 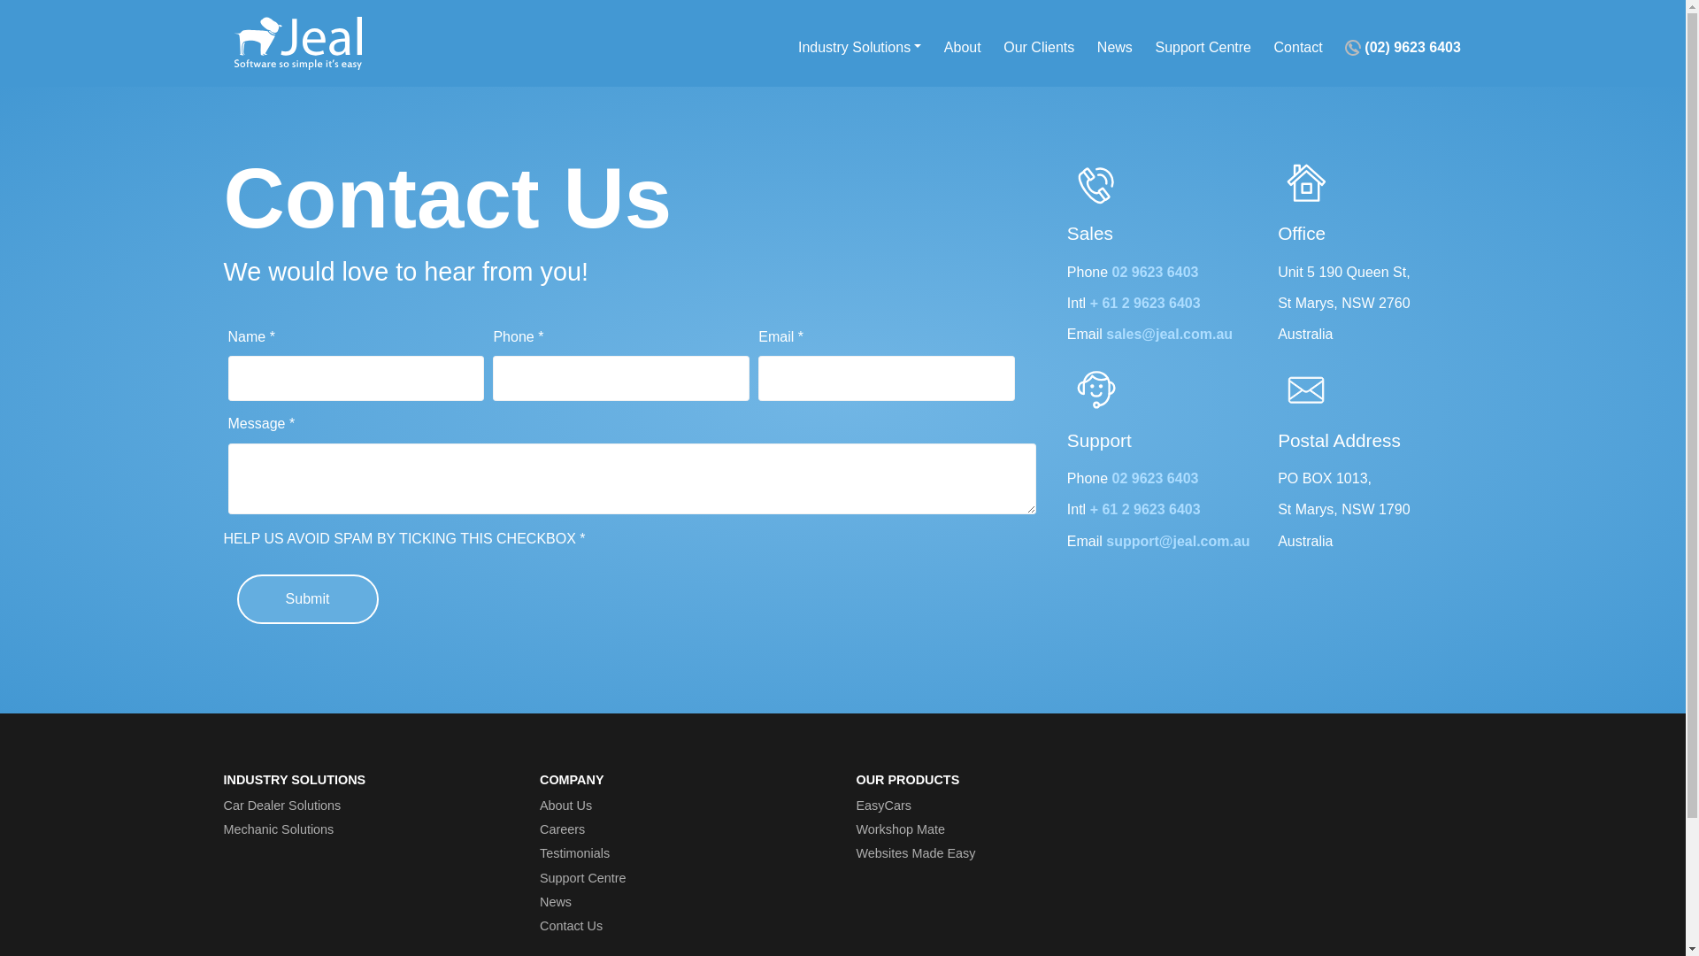 I want to click on Support Centre, so click(x=1203, y=48).